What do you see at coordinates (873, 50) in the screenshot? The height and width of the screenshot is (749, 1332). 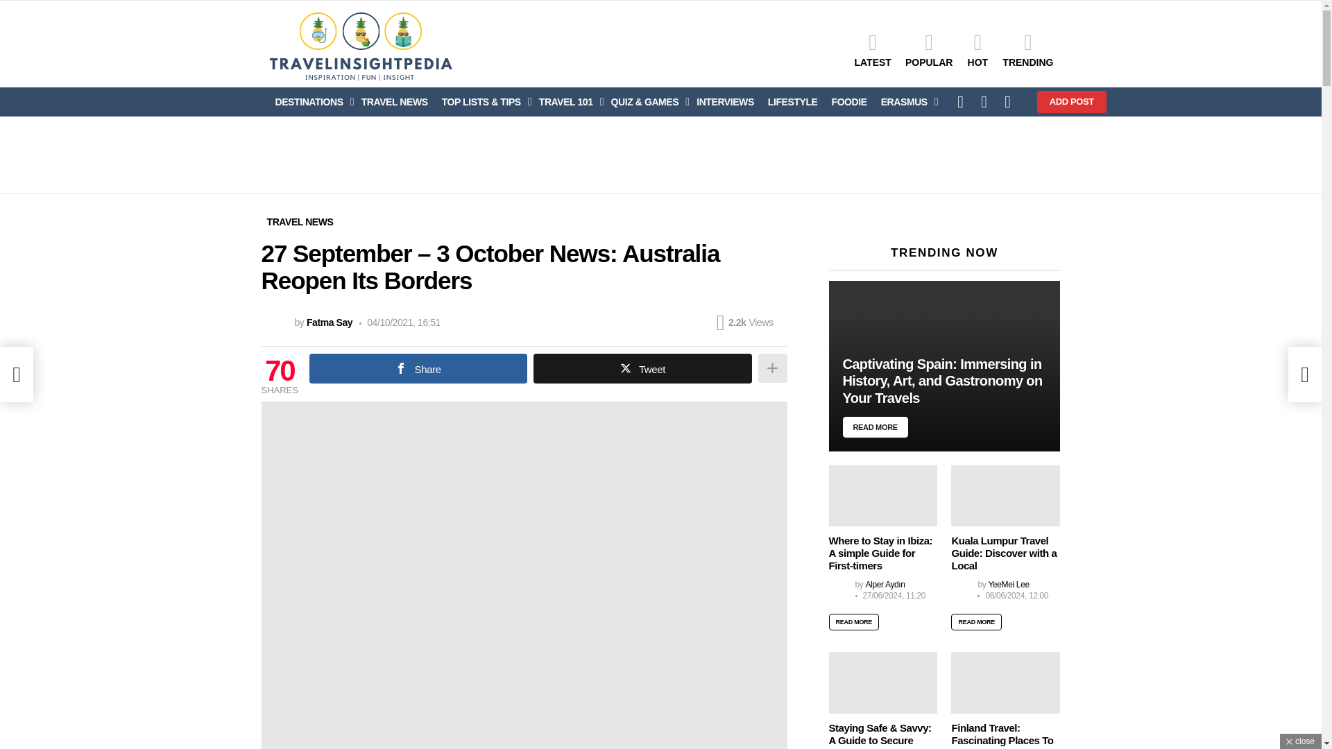 I see `LATEST` at bounding box center [873, 50].